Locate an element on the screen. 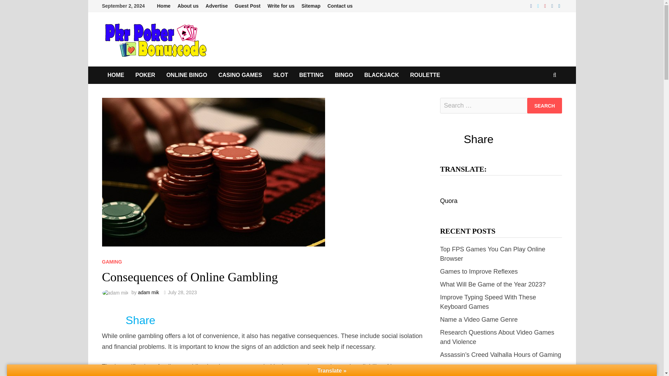 The width and height of the screenshot is (669, 376). ROULETTE is located at coordinates (425, 75).